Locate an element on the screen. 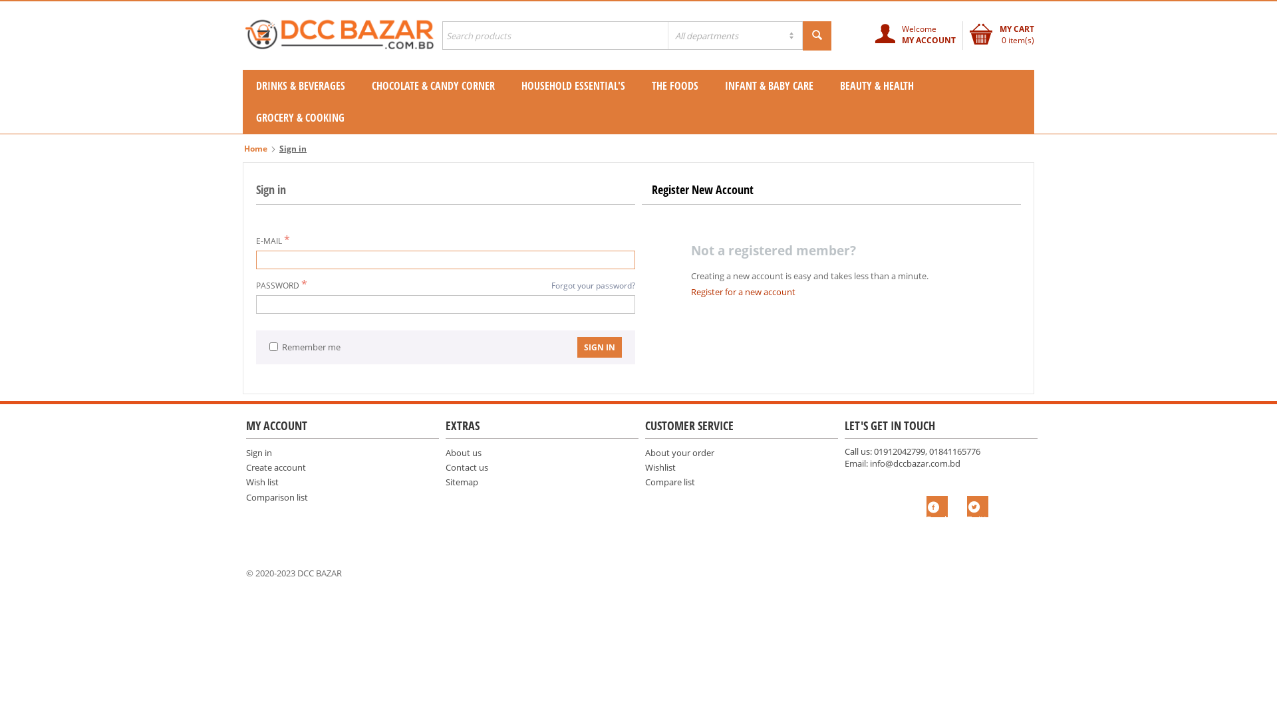 The width and height of the screenshot is (1277, 718). Search is located at coordinates (817, 36).